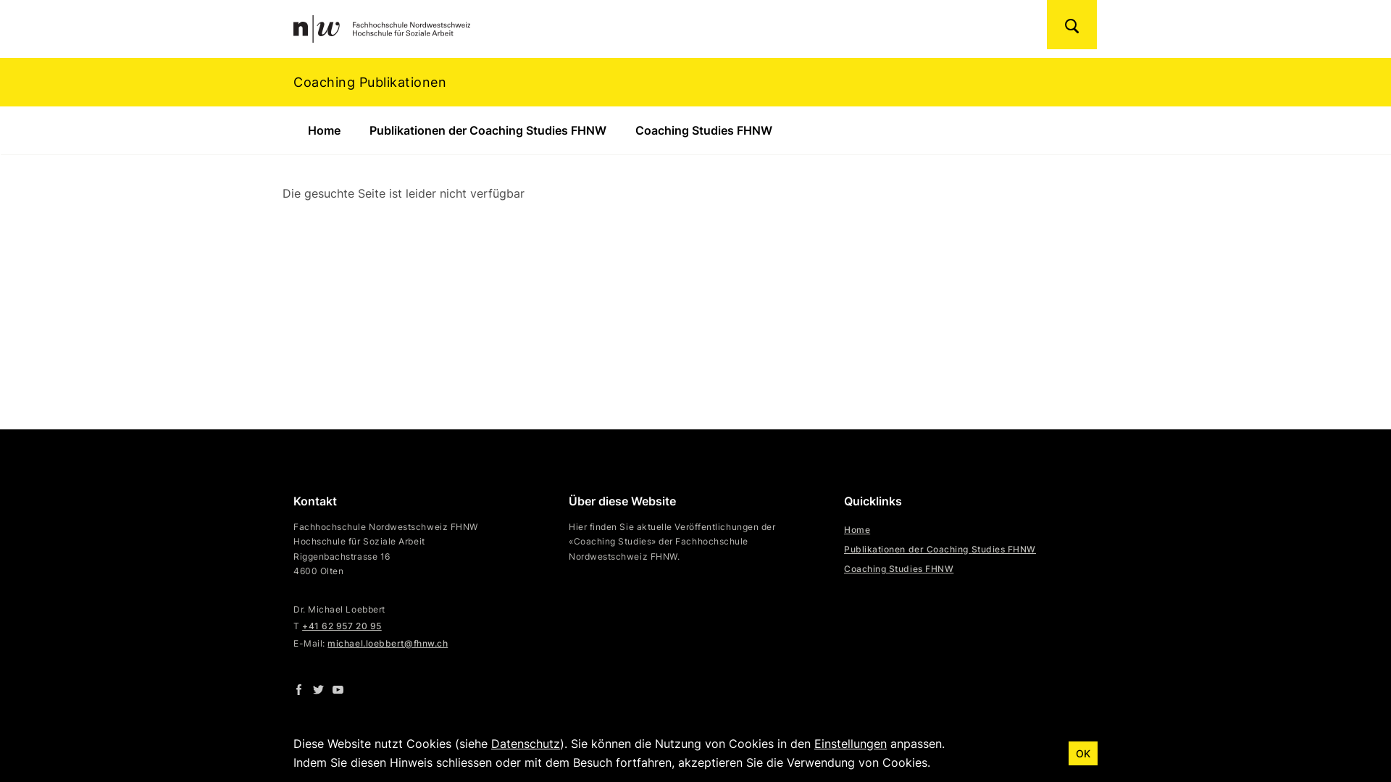 The width and height of the screenshot is (1391, 782). Describe the element at coordinates (388, 643) in the screenshot. I see `michael.loebbert@fhnw.ch` at that location.